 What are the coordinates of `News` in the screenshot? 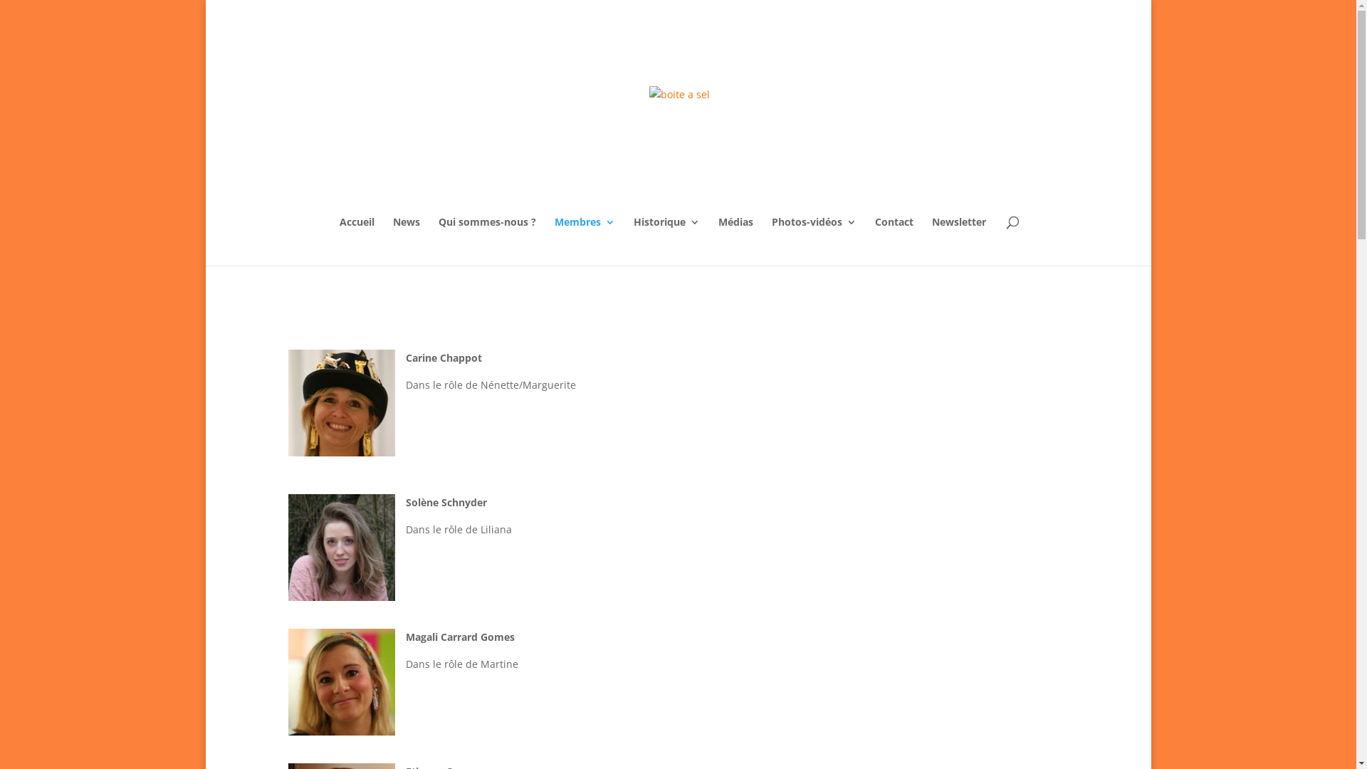 It's located at (407, 241).